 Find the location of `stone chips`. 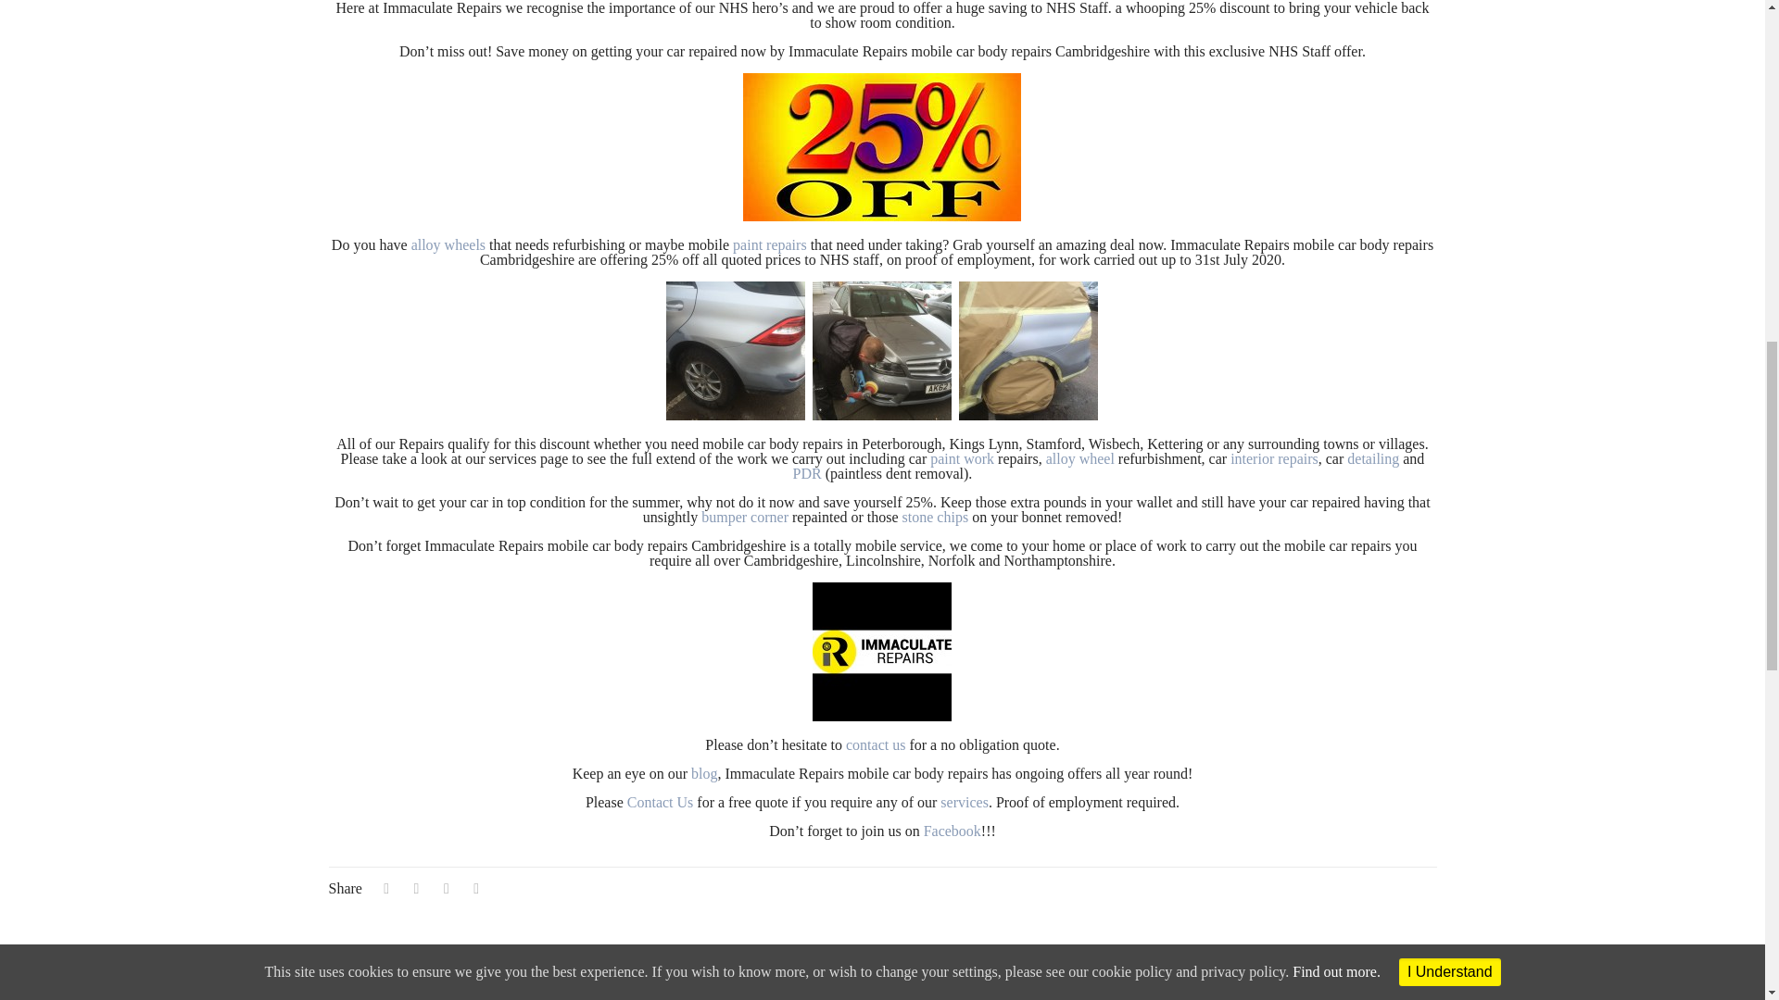

stone chips is located at coordinates (936, 517).